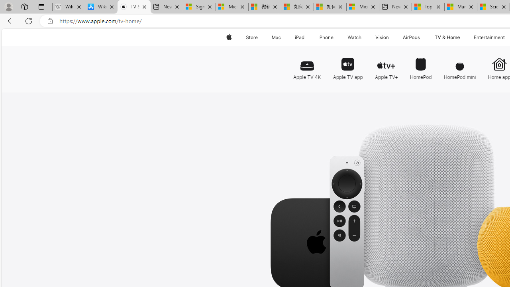  Describe the element at coordinates (386, 65) in the screenshot. I see `Apple TV+` at that location.